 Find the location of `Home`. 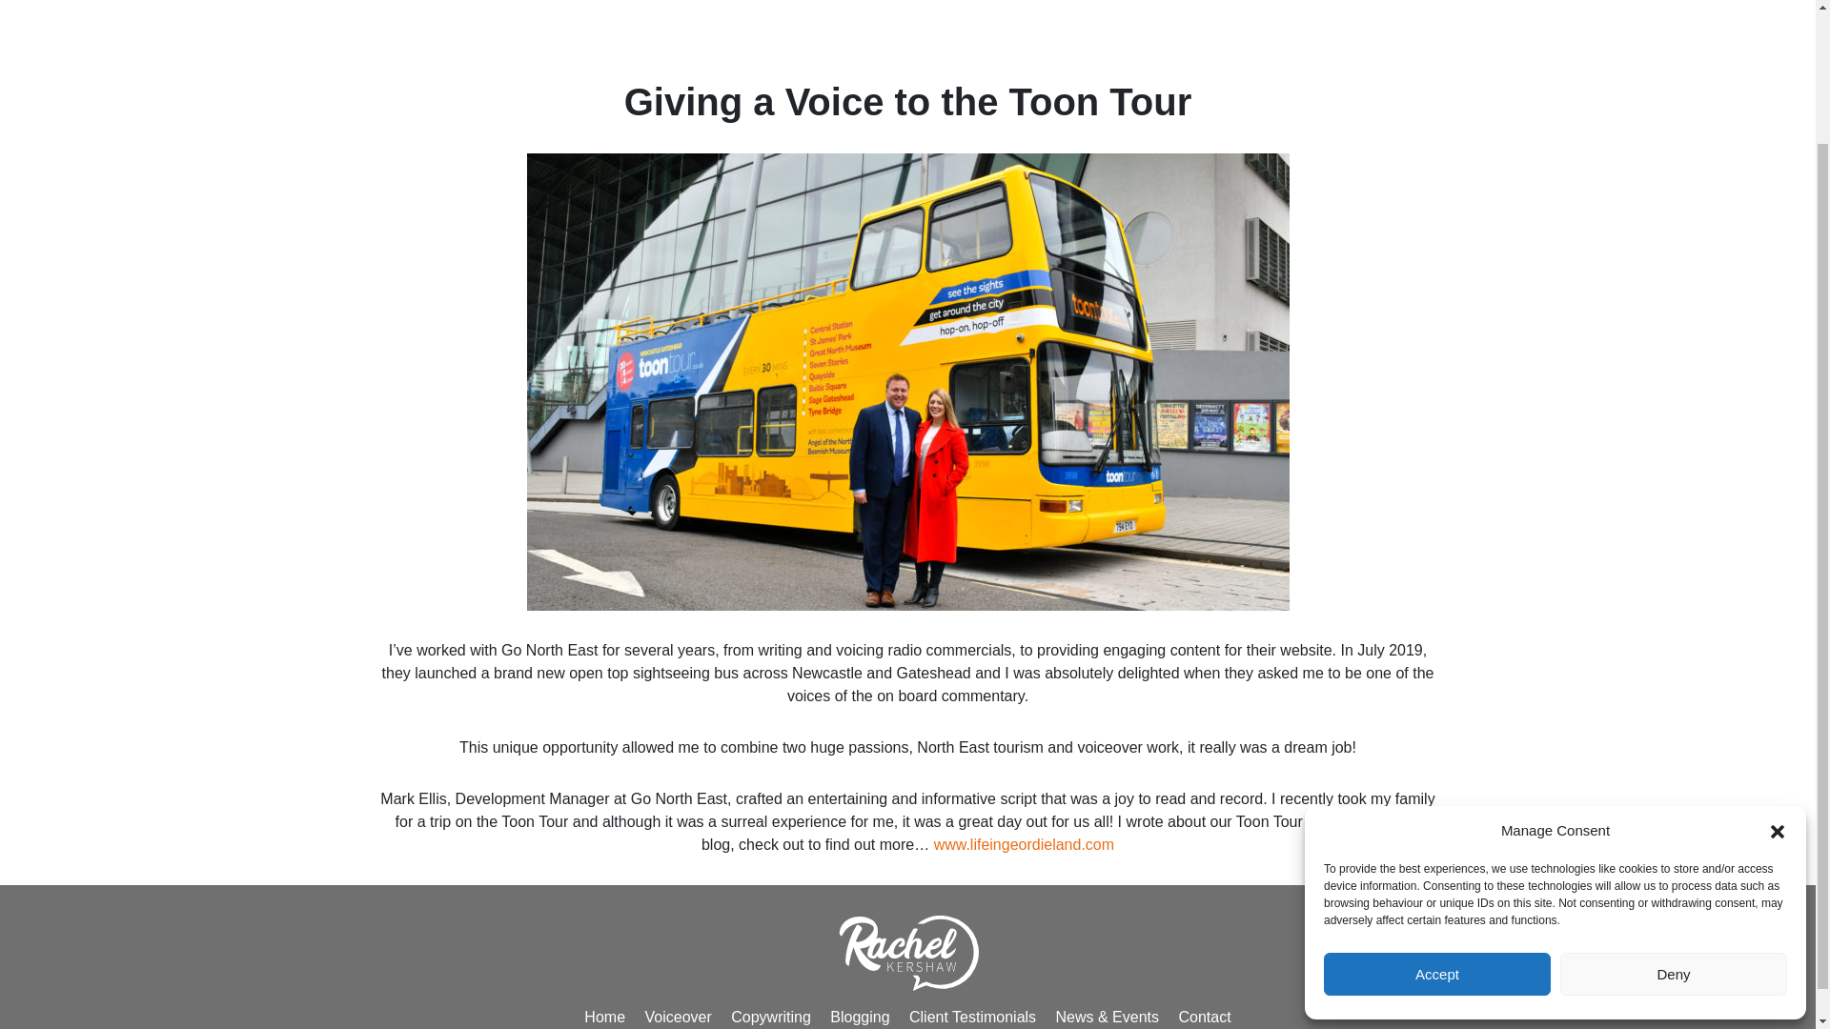

Home is located at coordinates (604, 1017).